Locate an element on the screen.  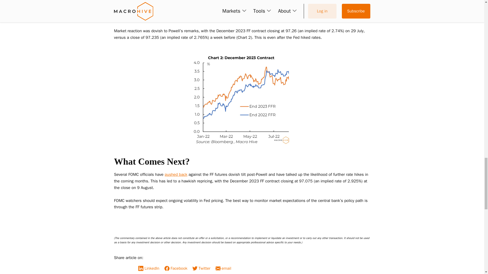
pushed back is located at coordinates (176, 175).